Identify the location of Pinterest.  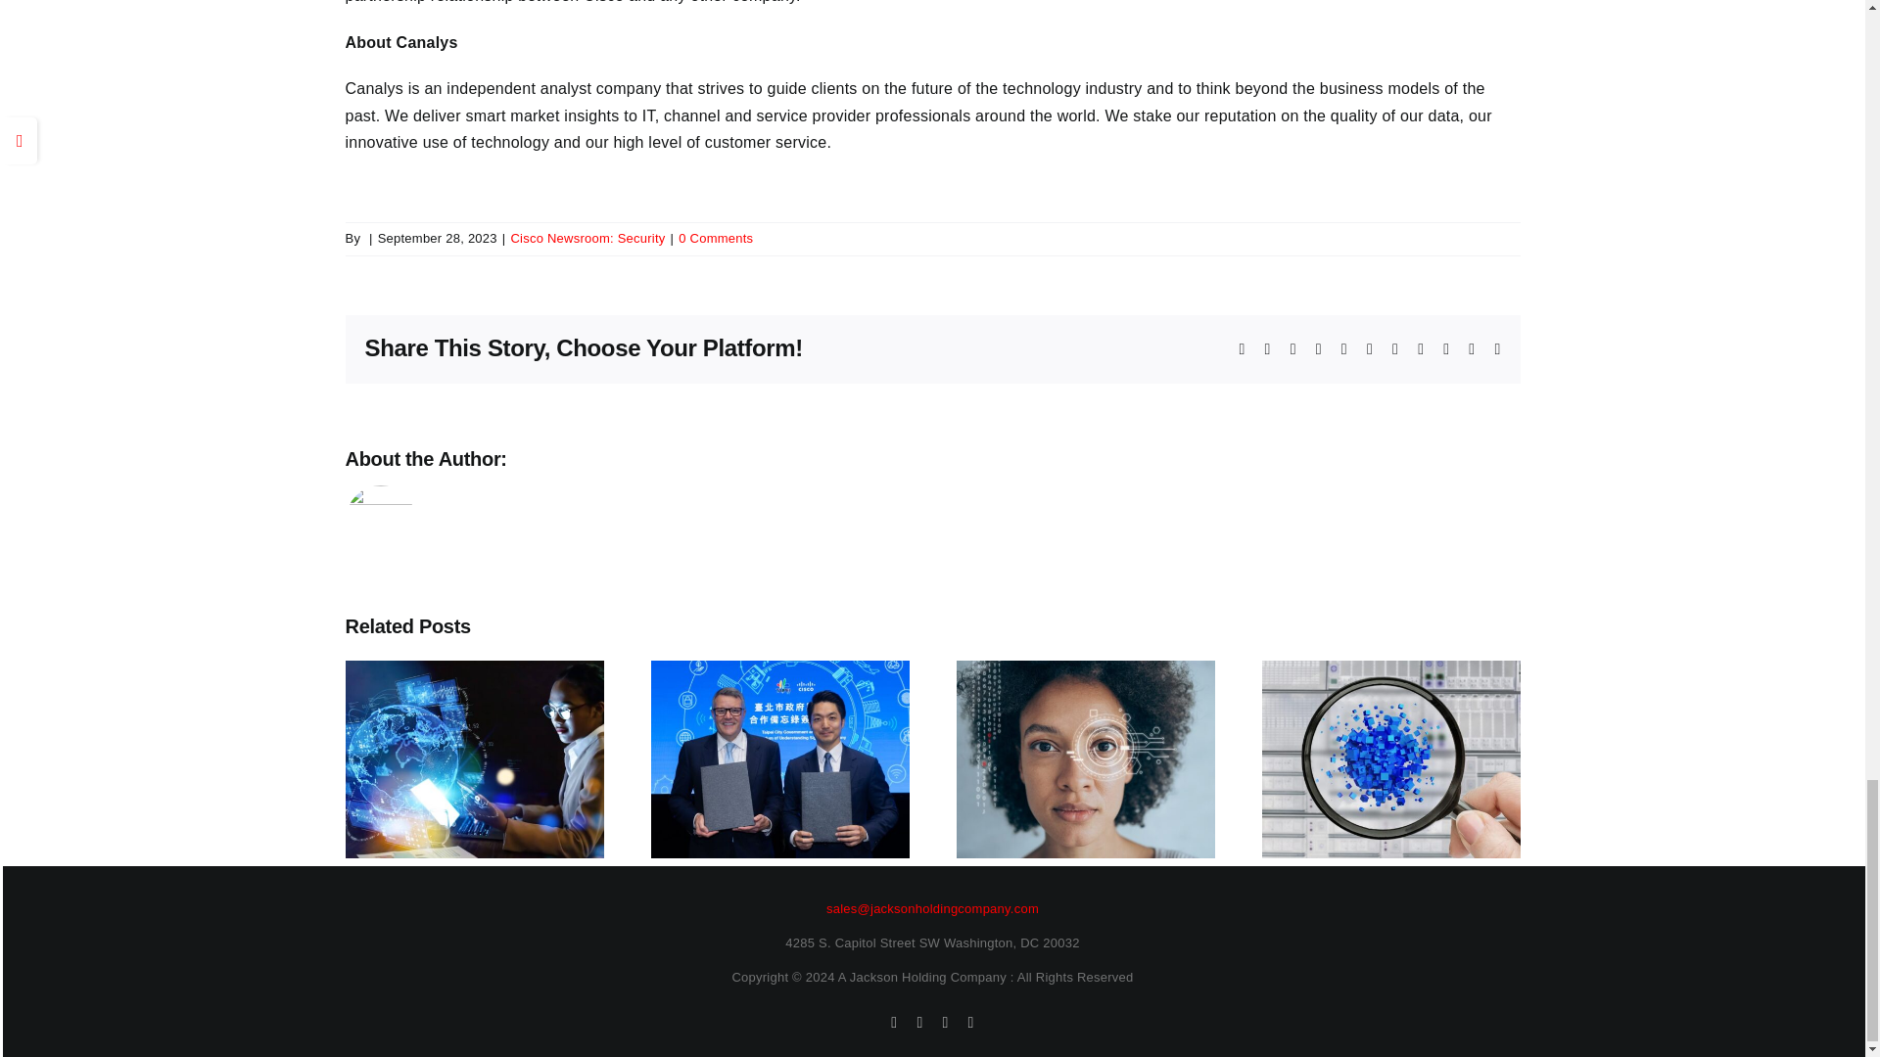
(1420, 348).